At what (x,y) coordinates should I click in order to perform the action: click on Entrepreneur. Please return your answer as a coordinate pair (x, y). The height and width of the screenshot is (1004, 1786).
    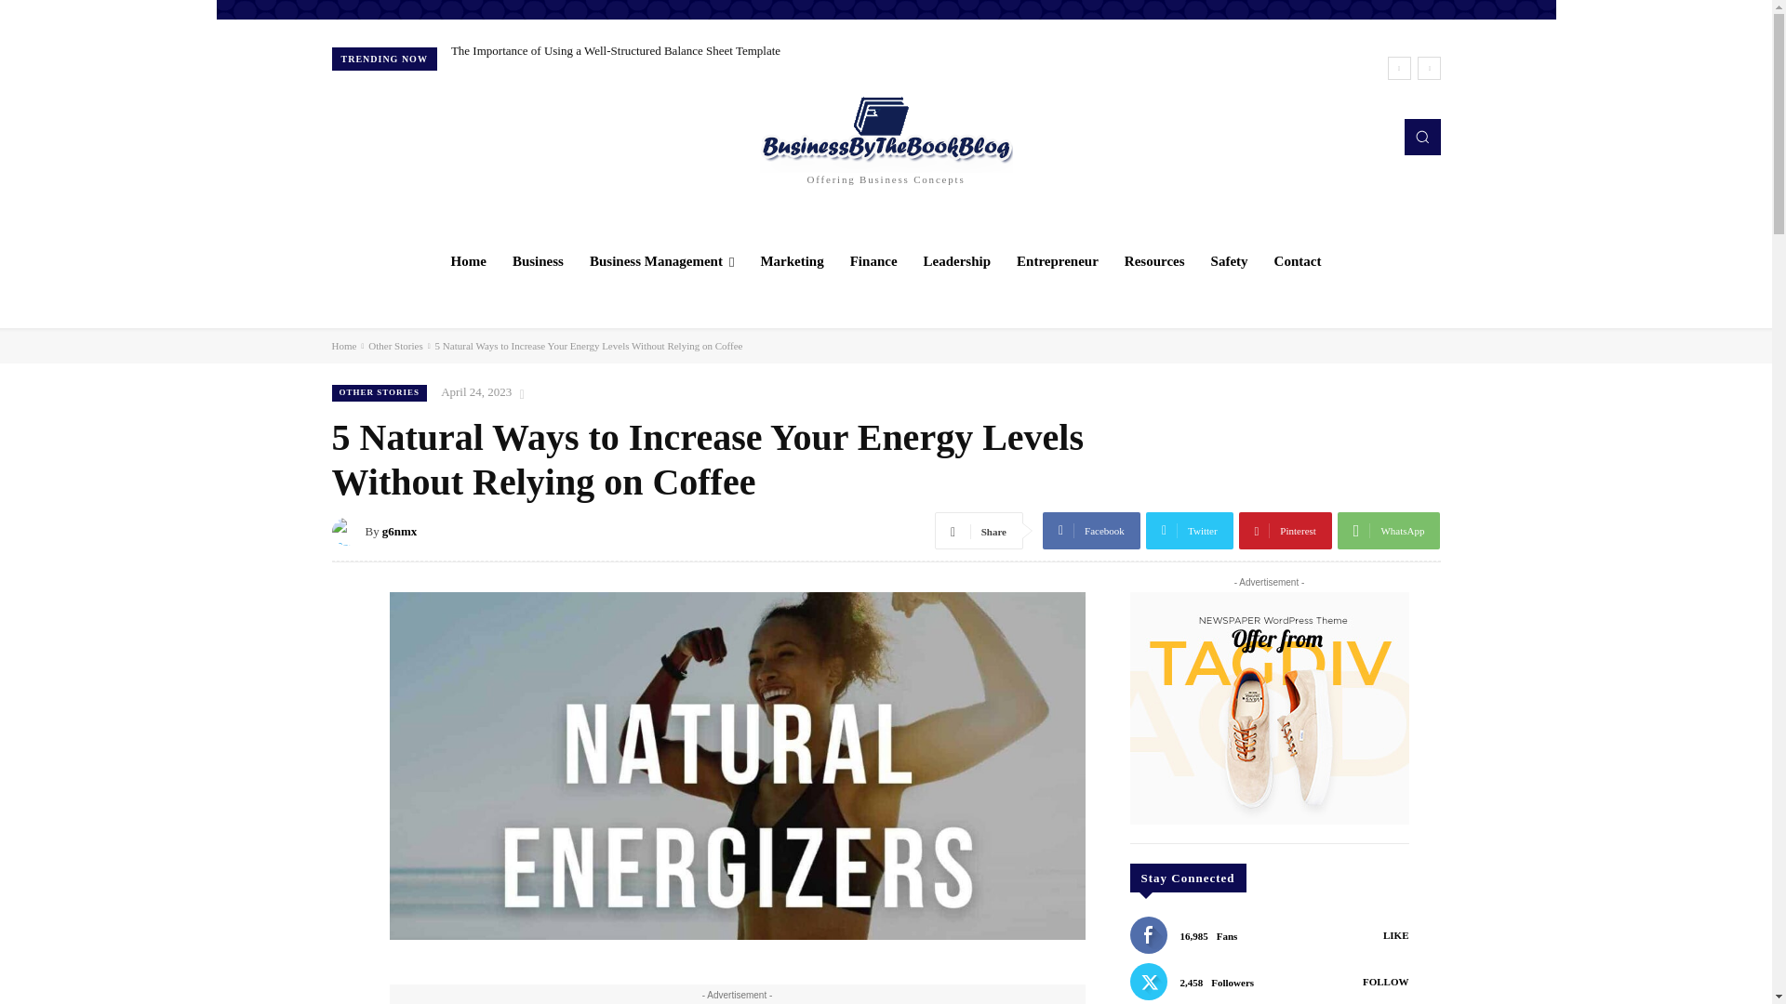
    Looking at the image, I should click on (1057, 260).